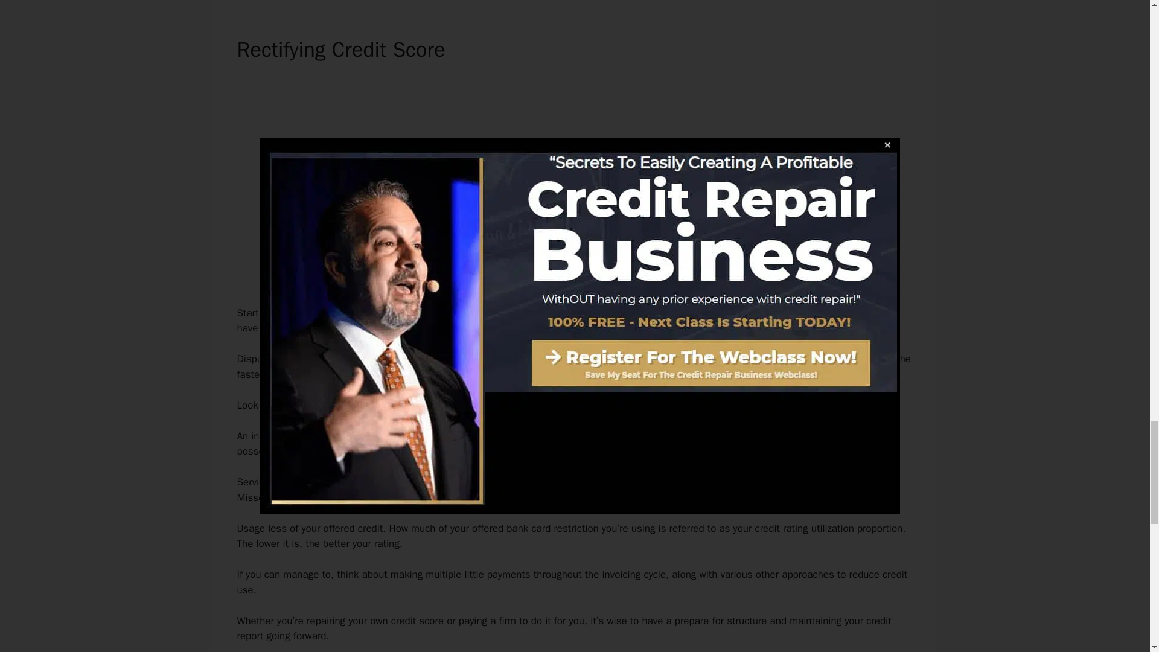  What do you see at coordinates (779, 313) in the screenshot?
I see `Equifax` at bounding box center [779, 313].